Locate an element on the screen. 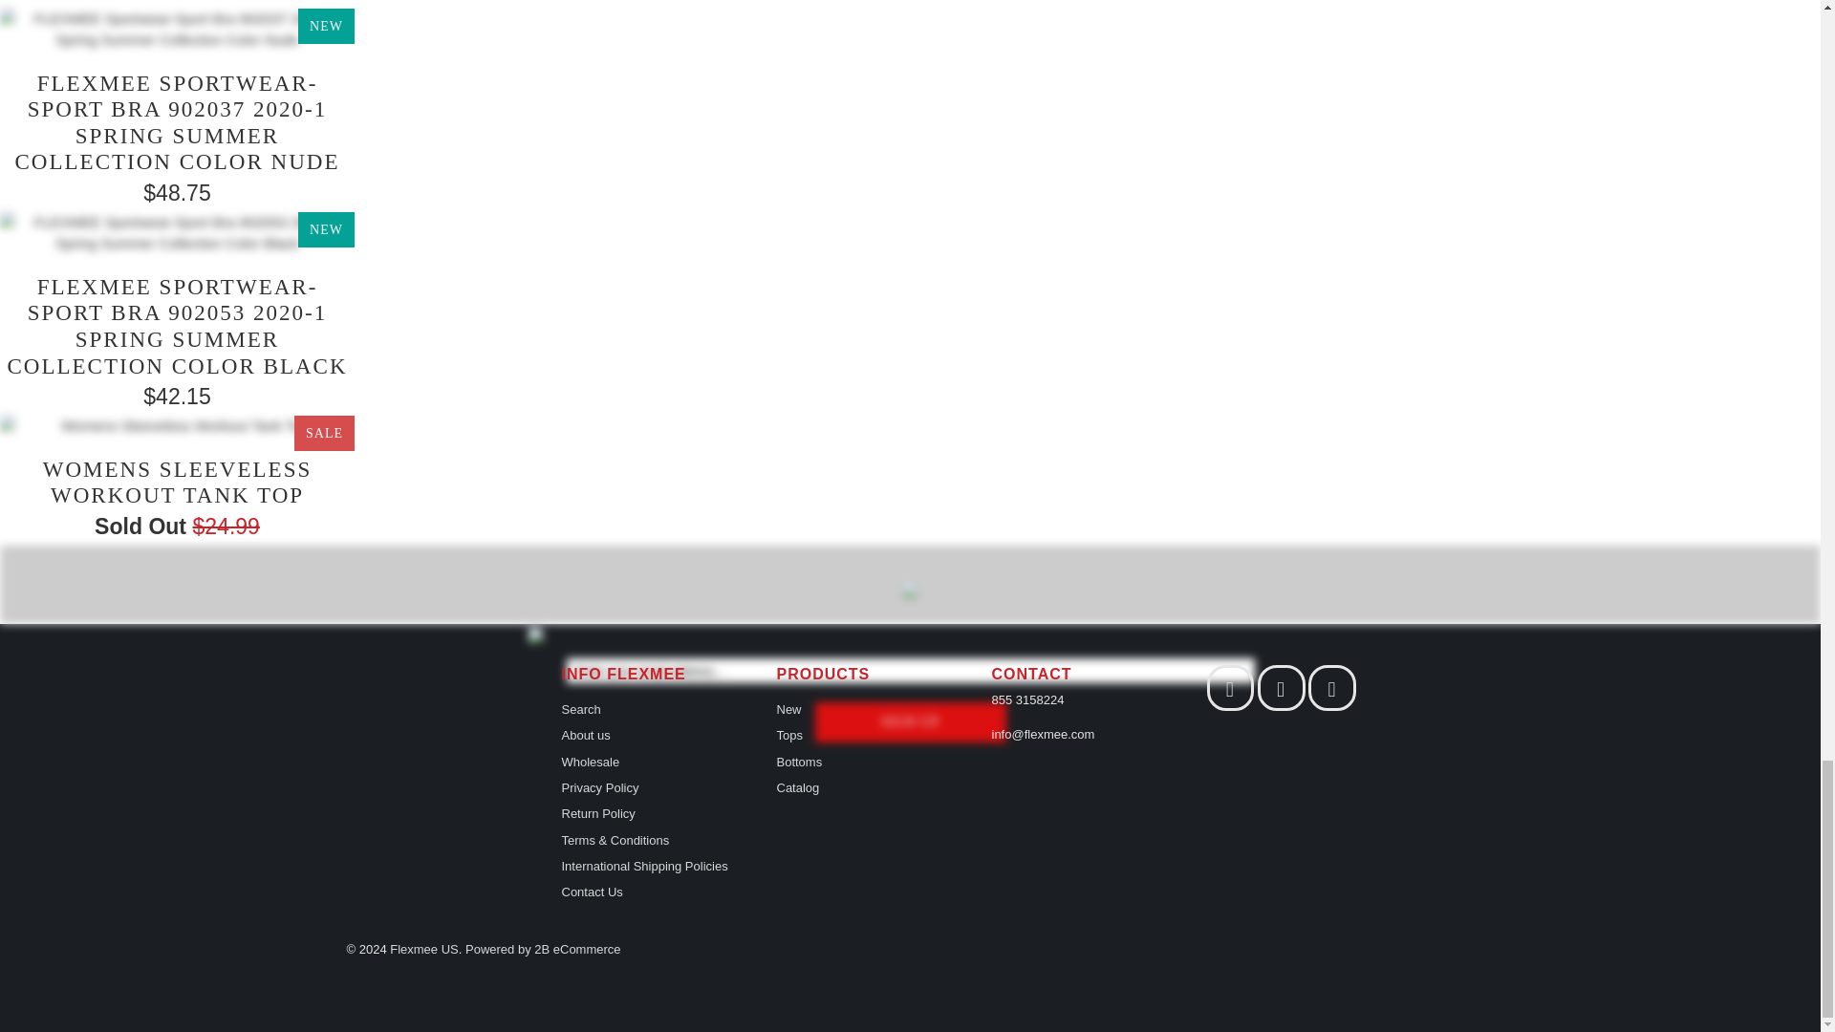 This screenshot has height=1032, width=1835. Email Flexmee US is located at coordinates (1332, 690).